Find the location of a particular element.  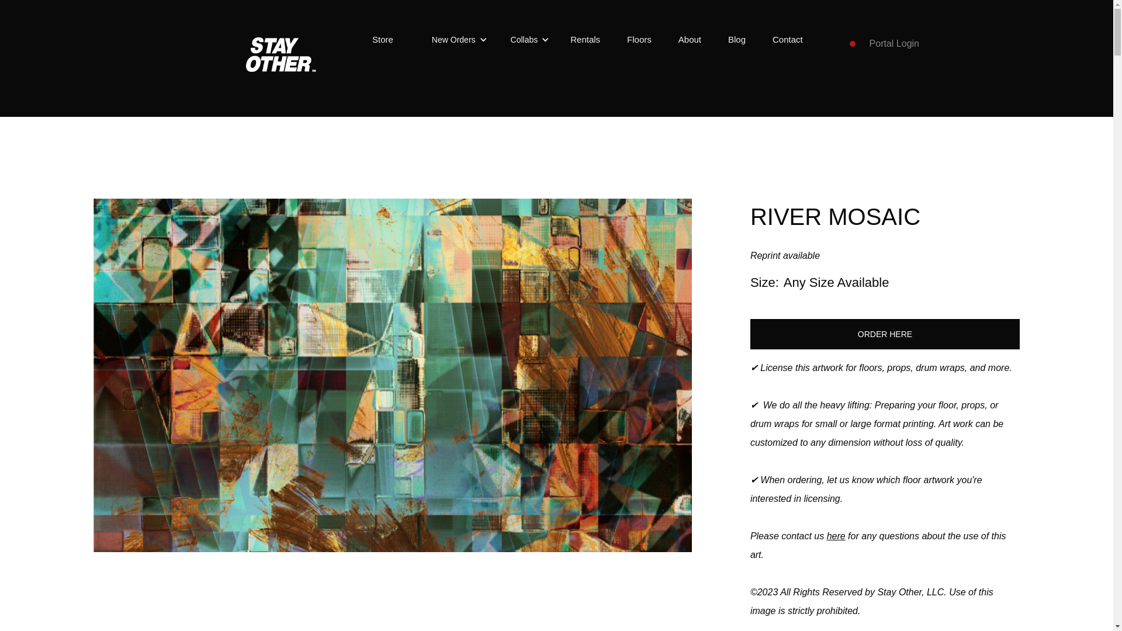

Floors is located at coordinates (639, 40).